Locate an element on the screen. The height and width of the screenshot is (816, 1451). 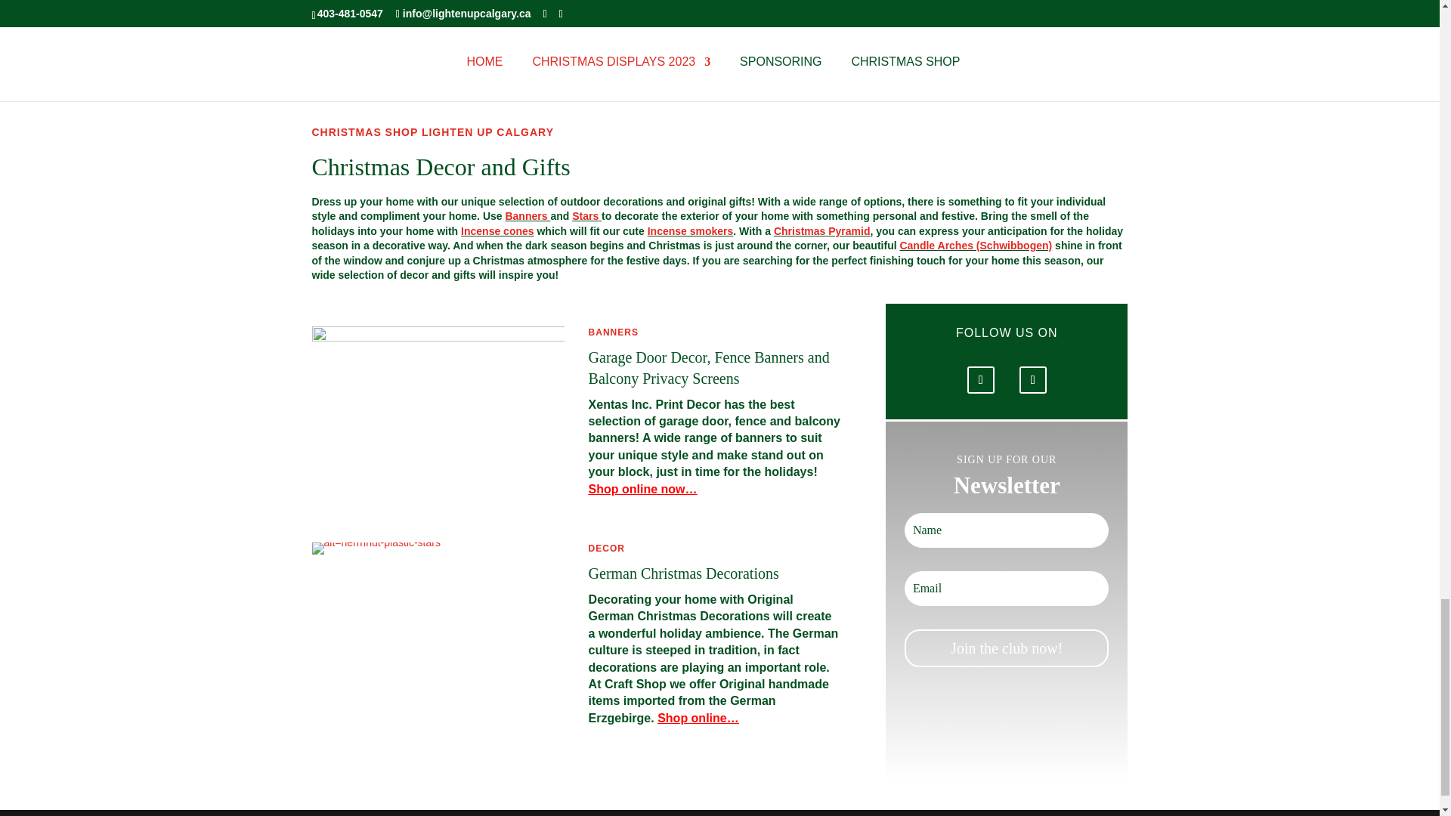
Follow on Facebook is located at coordinates (981, 379).